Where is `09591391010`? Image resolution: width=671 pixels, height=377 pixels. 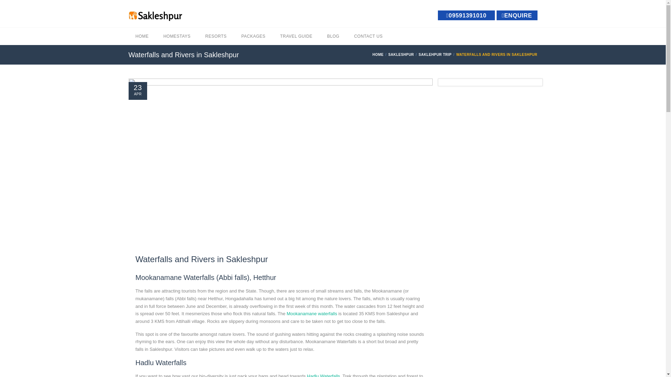 09591391010 is located at coordinates (466, 15).